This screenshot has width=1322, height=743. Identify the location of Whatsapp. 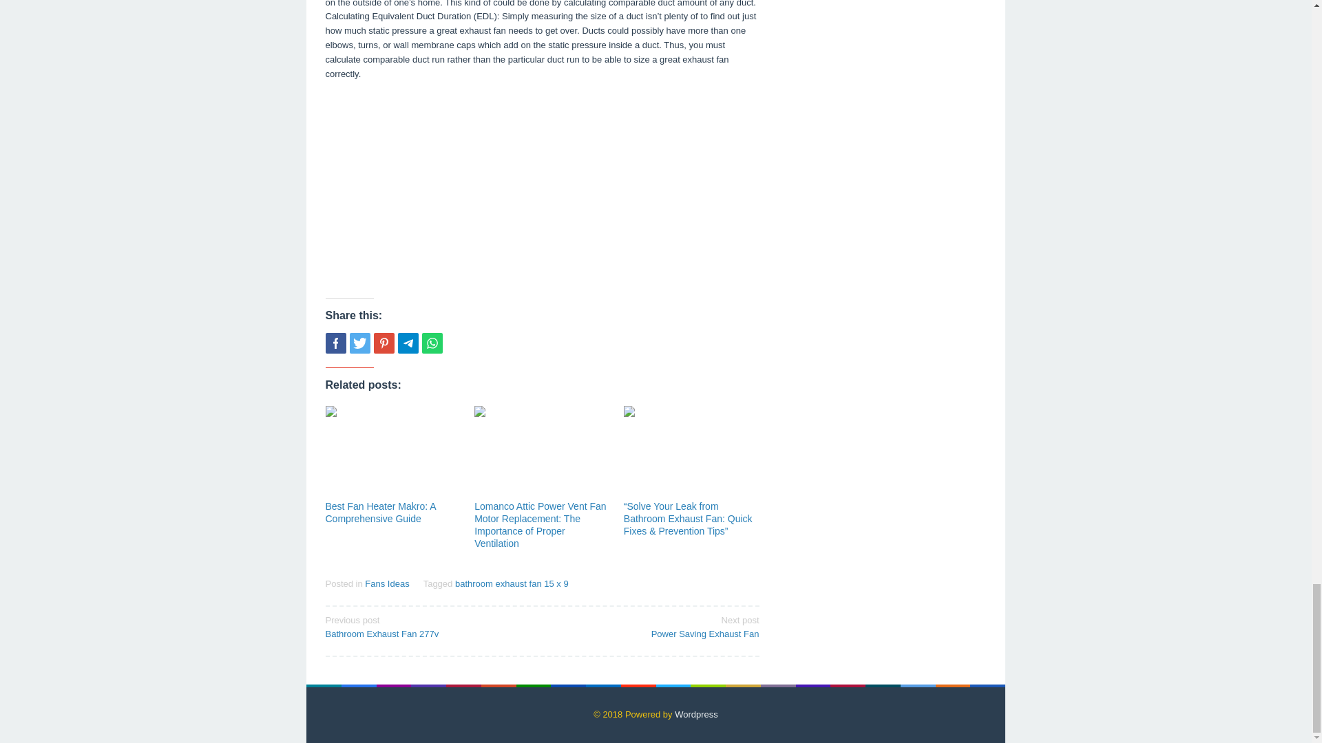
(655, 626).